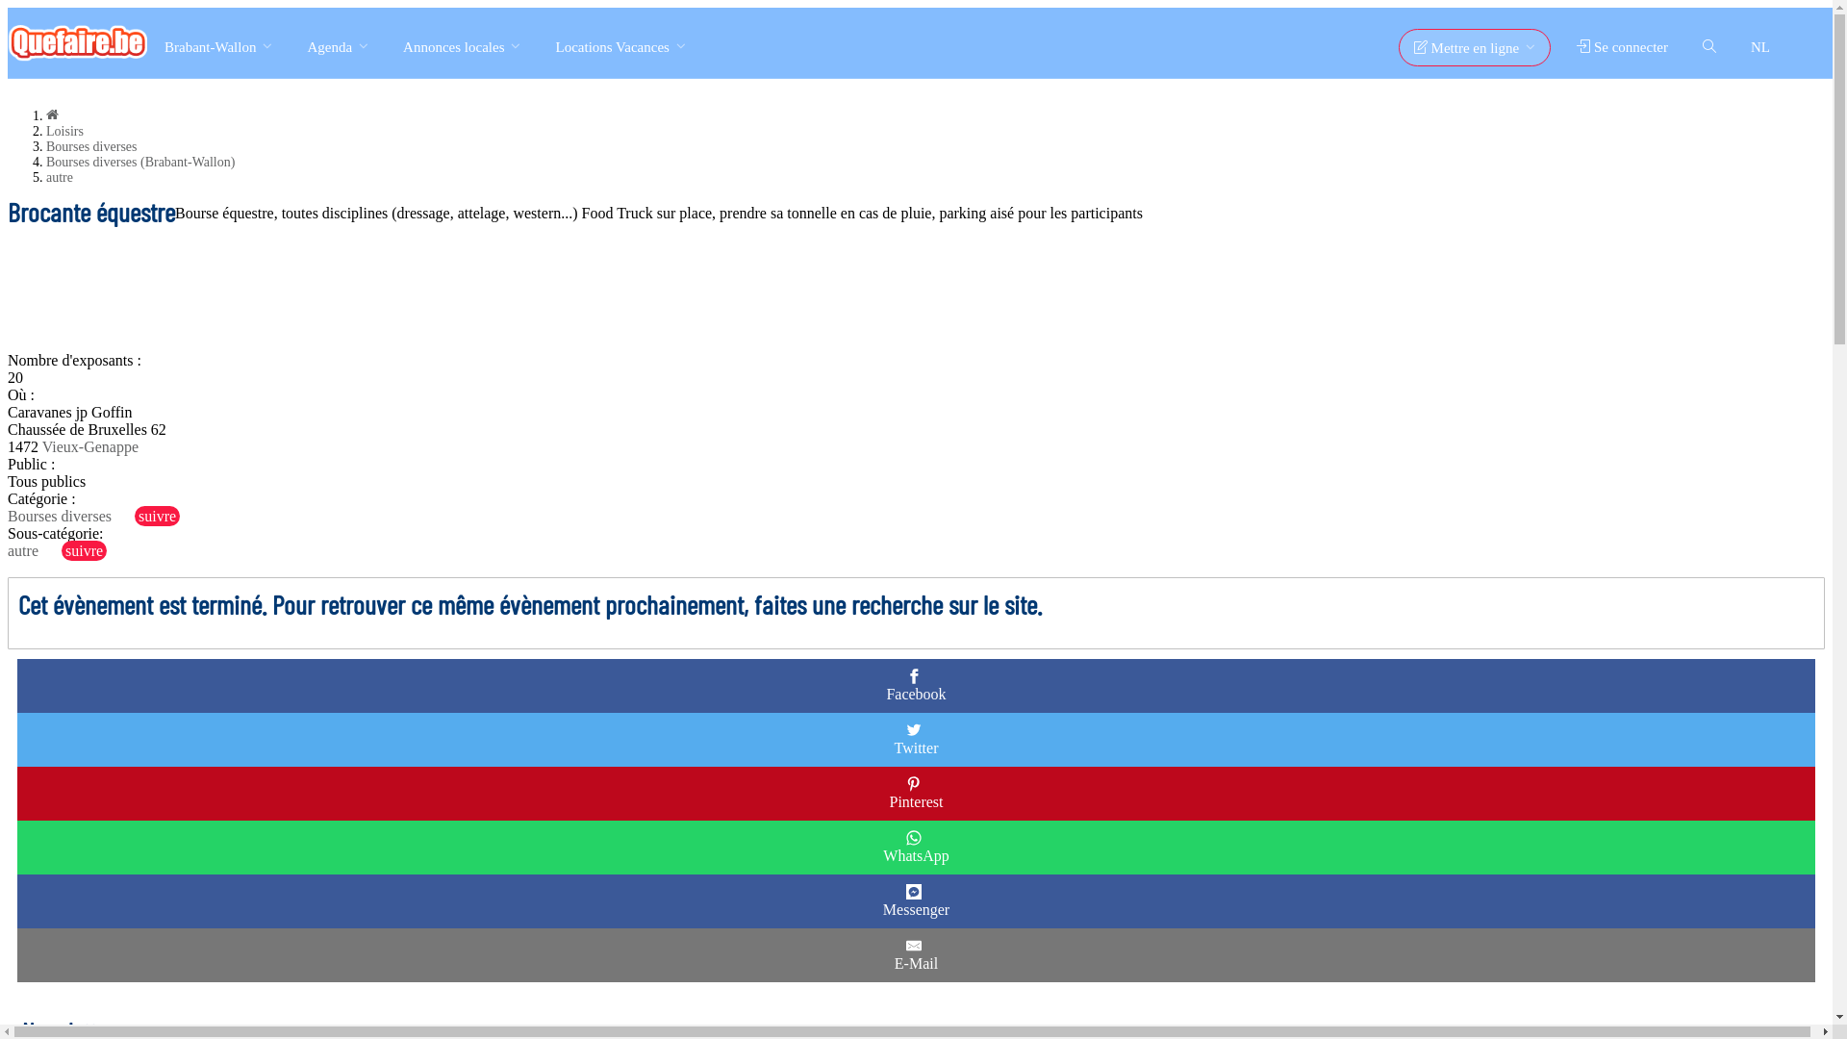 The image size is (1847, 1039). Describe the element at coordinates (916, 794) in the screenshot. I see `Pinterest` at that location.